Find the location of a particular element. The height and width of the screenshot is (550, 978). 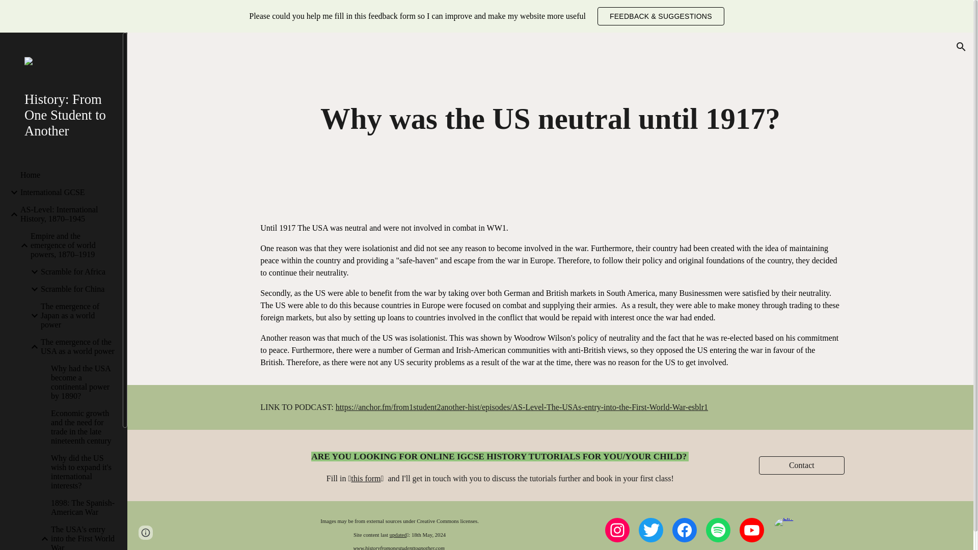

History: From One Student to Another is located at coordinates (65, 115).